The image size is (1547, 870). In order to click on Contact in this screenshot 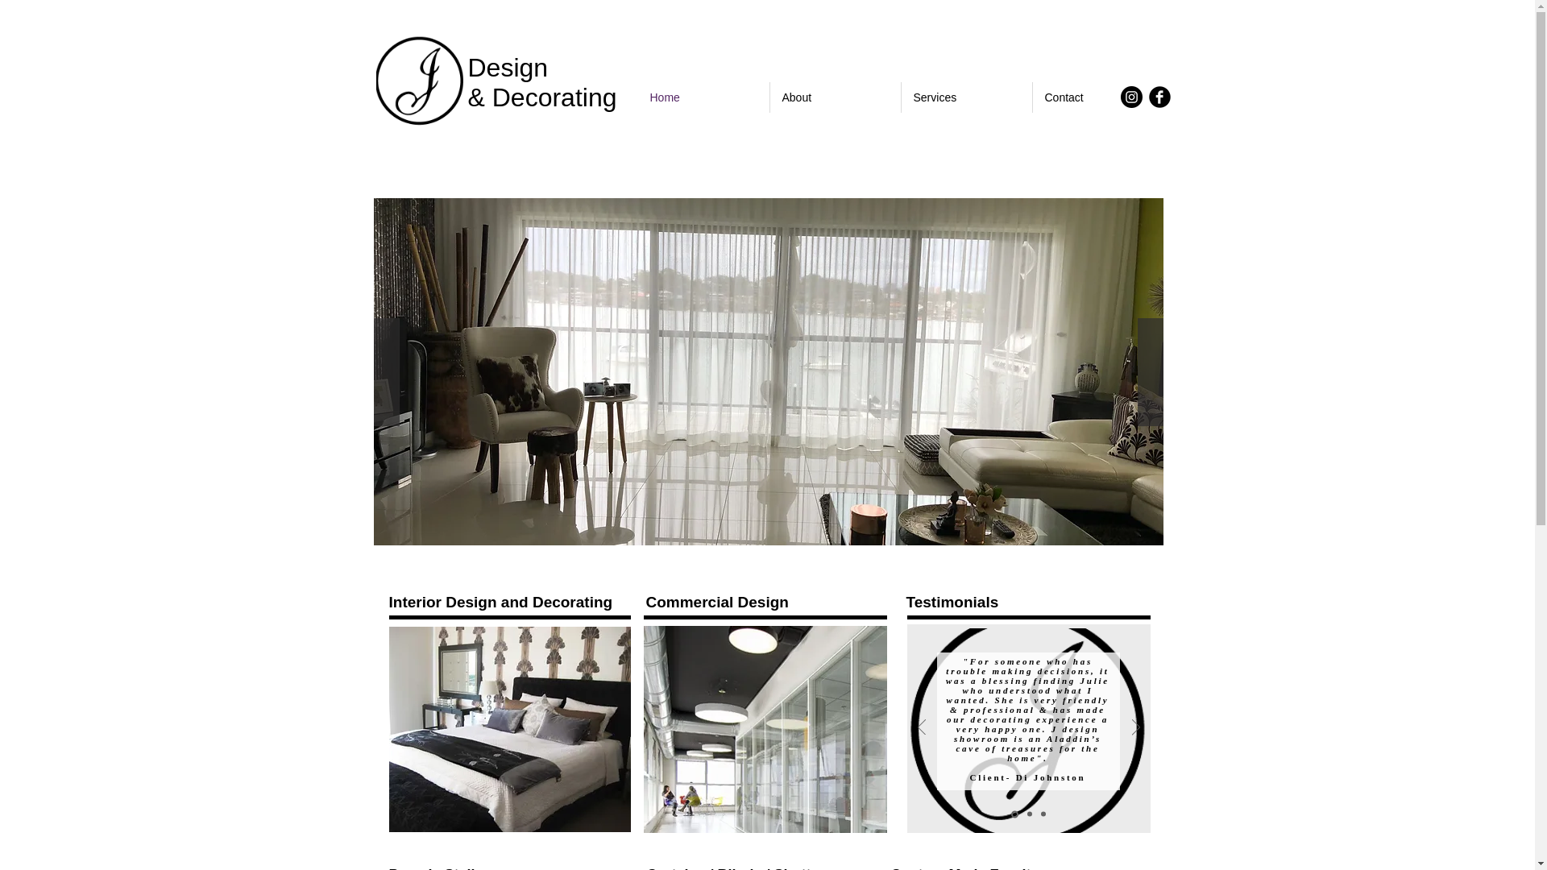, I will do `click(1097, 97)`.